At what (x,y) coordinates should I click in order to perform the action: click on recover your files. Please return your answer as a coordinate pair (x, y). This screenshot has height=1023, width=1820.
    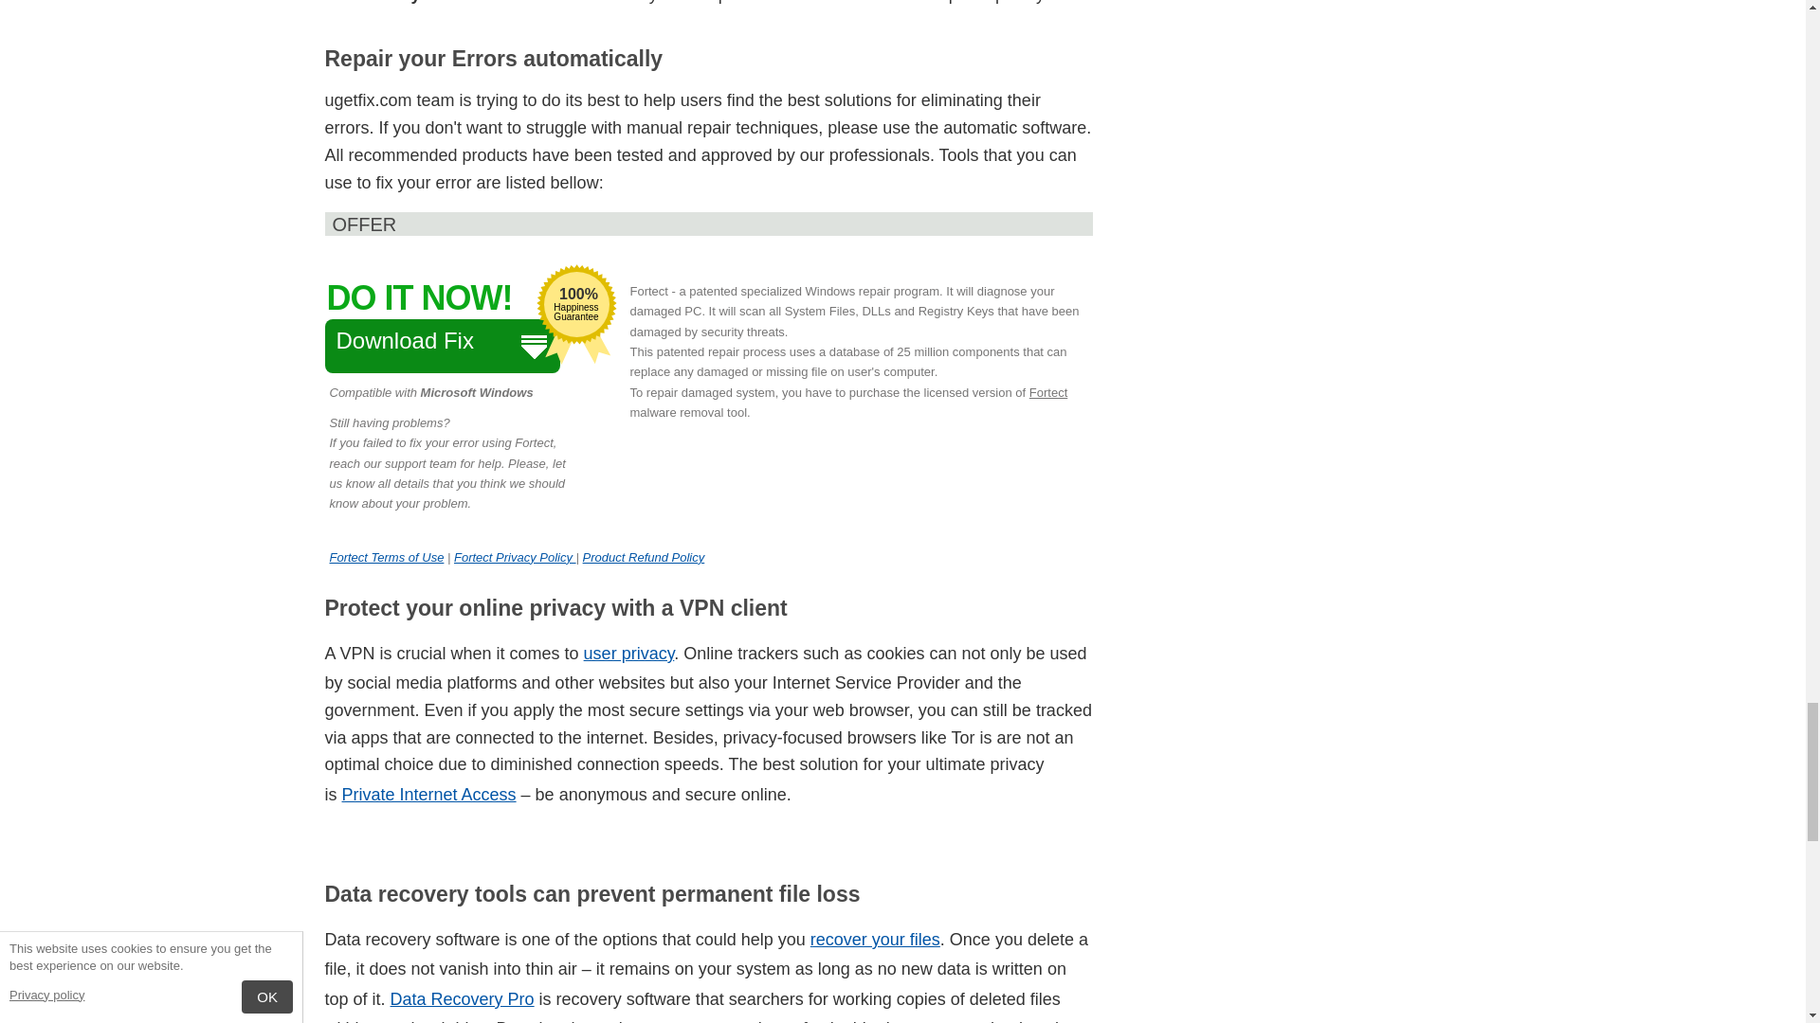
    Looking at the image, I should click on (387, 557).